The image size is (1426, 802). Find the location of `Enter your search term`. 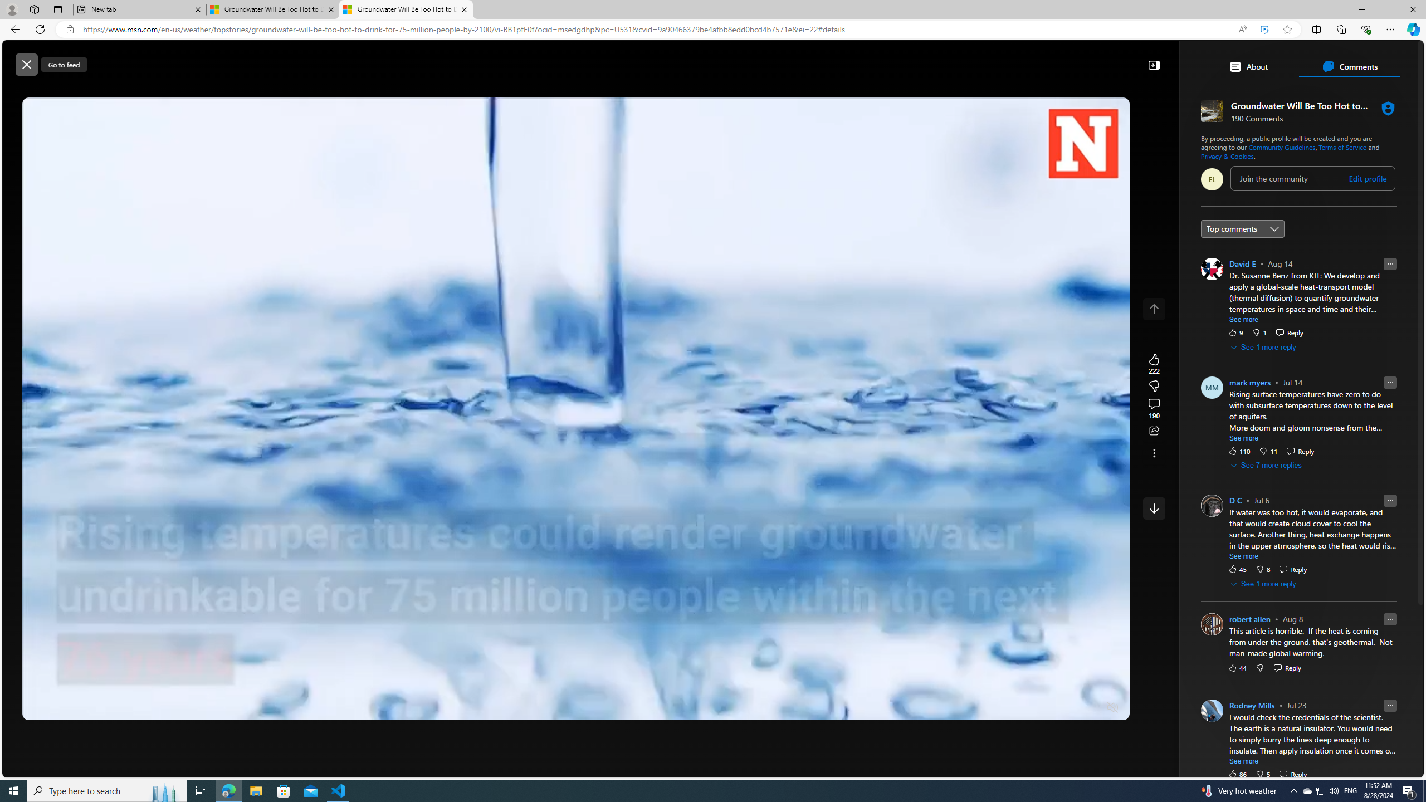

Enter your search term is located at coordinates (715, 59).